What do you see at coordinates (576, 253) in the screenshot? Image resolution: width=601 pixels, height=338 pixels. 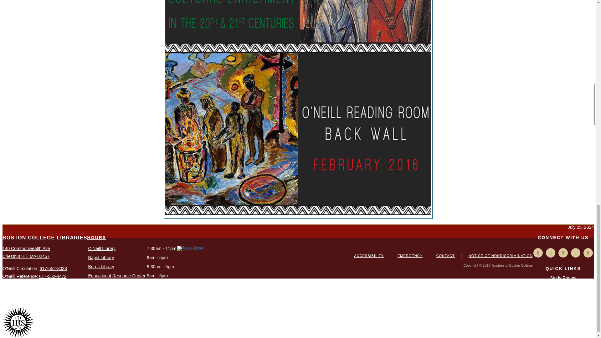 I see `Boston College Library on YouTube` at bounding box center [576, 253].